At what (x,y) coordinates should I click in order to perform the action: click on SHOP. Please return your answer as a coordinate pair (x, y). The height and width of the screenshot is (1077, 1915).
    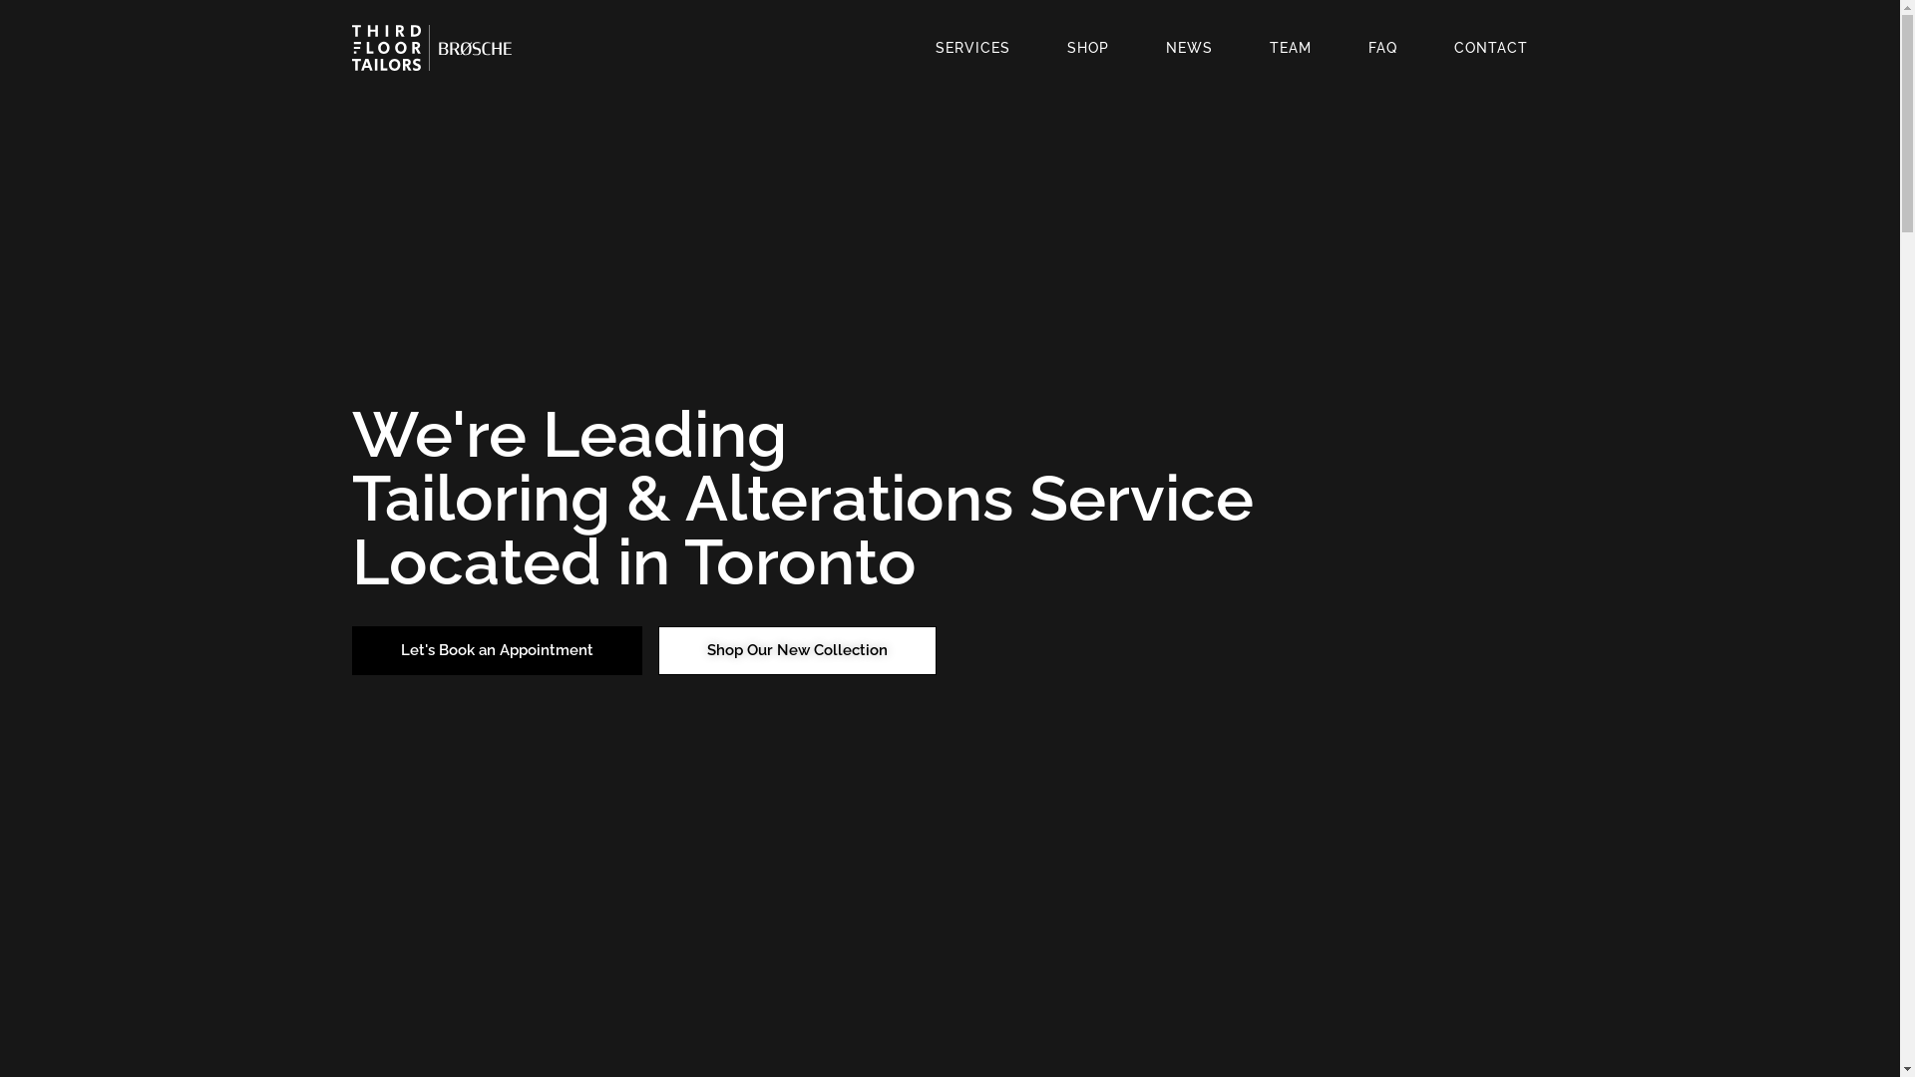
    Looking at the image, I should click on (1087, 48).